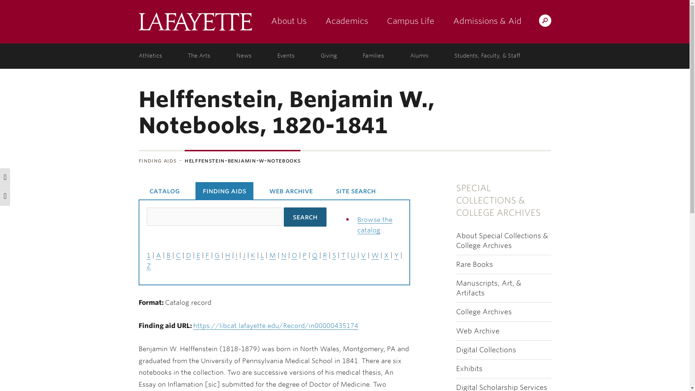 The width and height of the screenshot is (695, 391). What do you see at coordinates (545, 20) in the screenshot?
I see `Search Lafayette.edu` at bounding box center [545, 20].